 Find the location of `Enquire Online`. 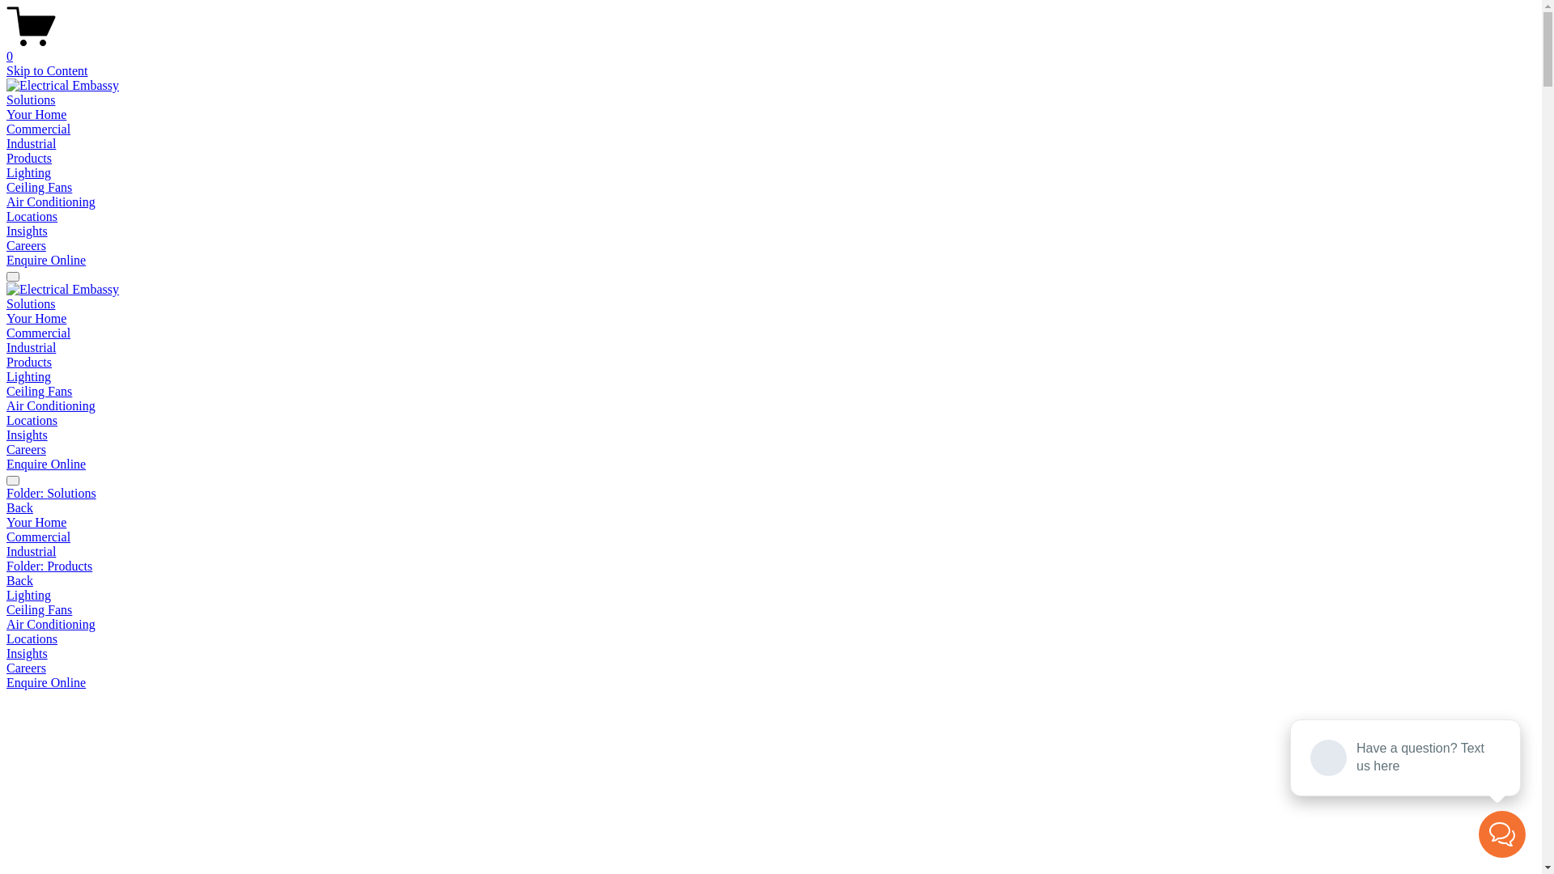

Enquire Online is located at coordinates (46, 261).